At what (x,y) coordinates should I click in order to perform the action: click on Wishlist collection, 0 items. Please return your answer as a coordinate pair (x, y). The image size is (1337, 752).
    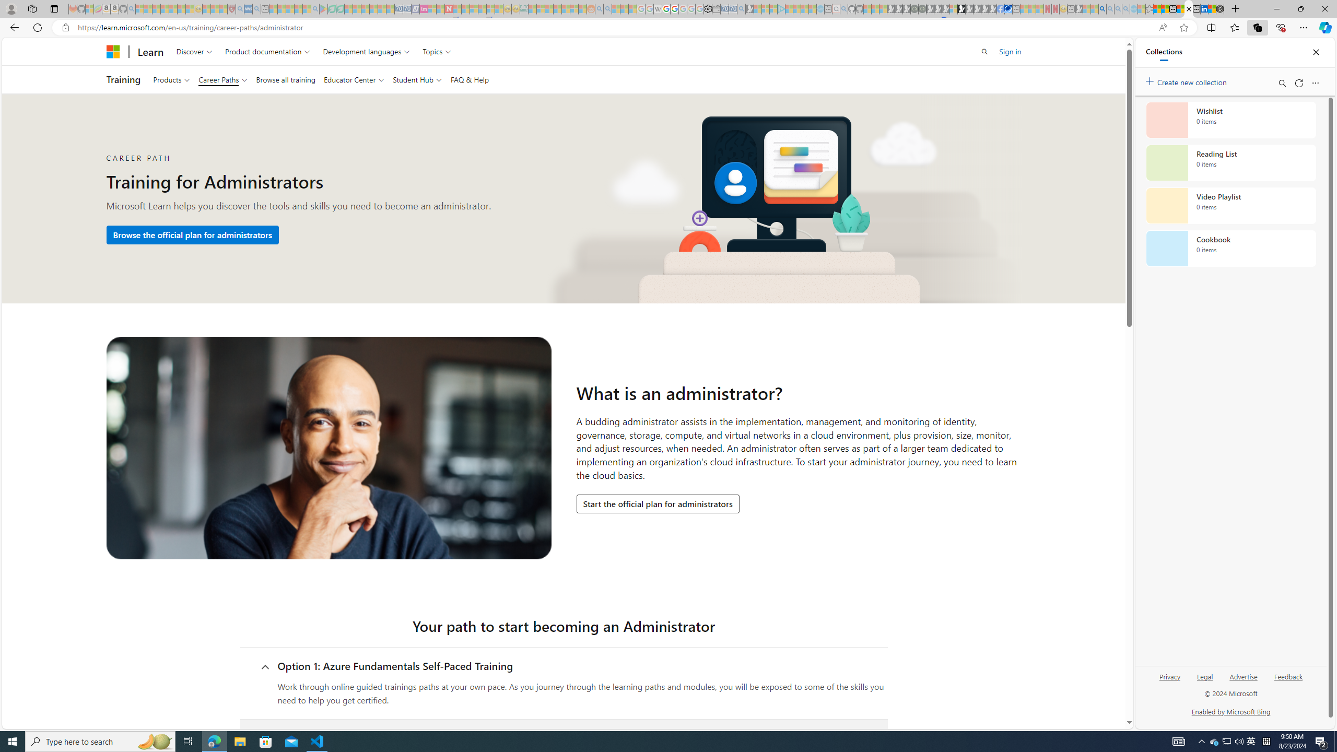
    Looking at the image, I should click on (1230, 120).